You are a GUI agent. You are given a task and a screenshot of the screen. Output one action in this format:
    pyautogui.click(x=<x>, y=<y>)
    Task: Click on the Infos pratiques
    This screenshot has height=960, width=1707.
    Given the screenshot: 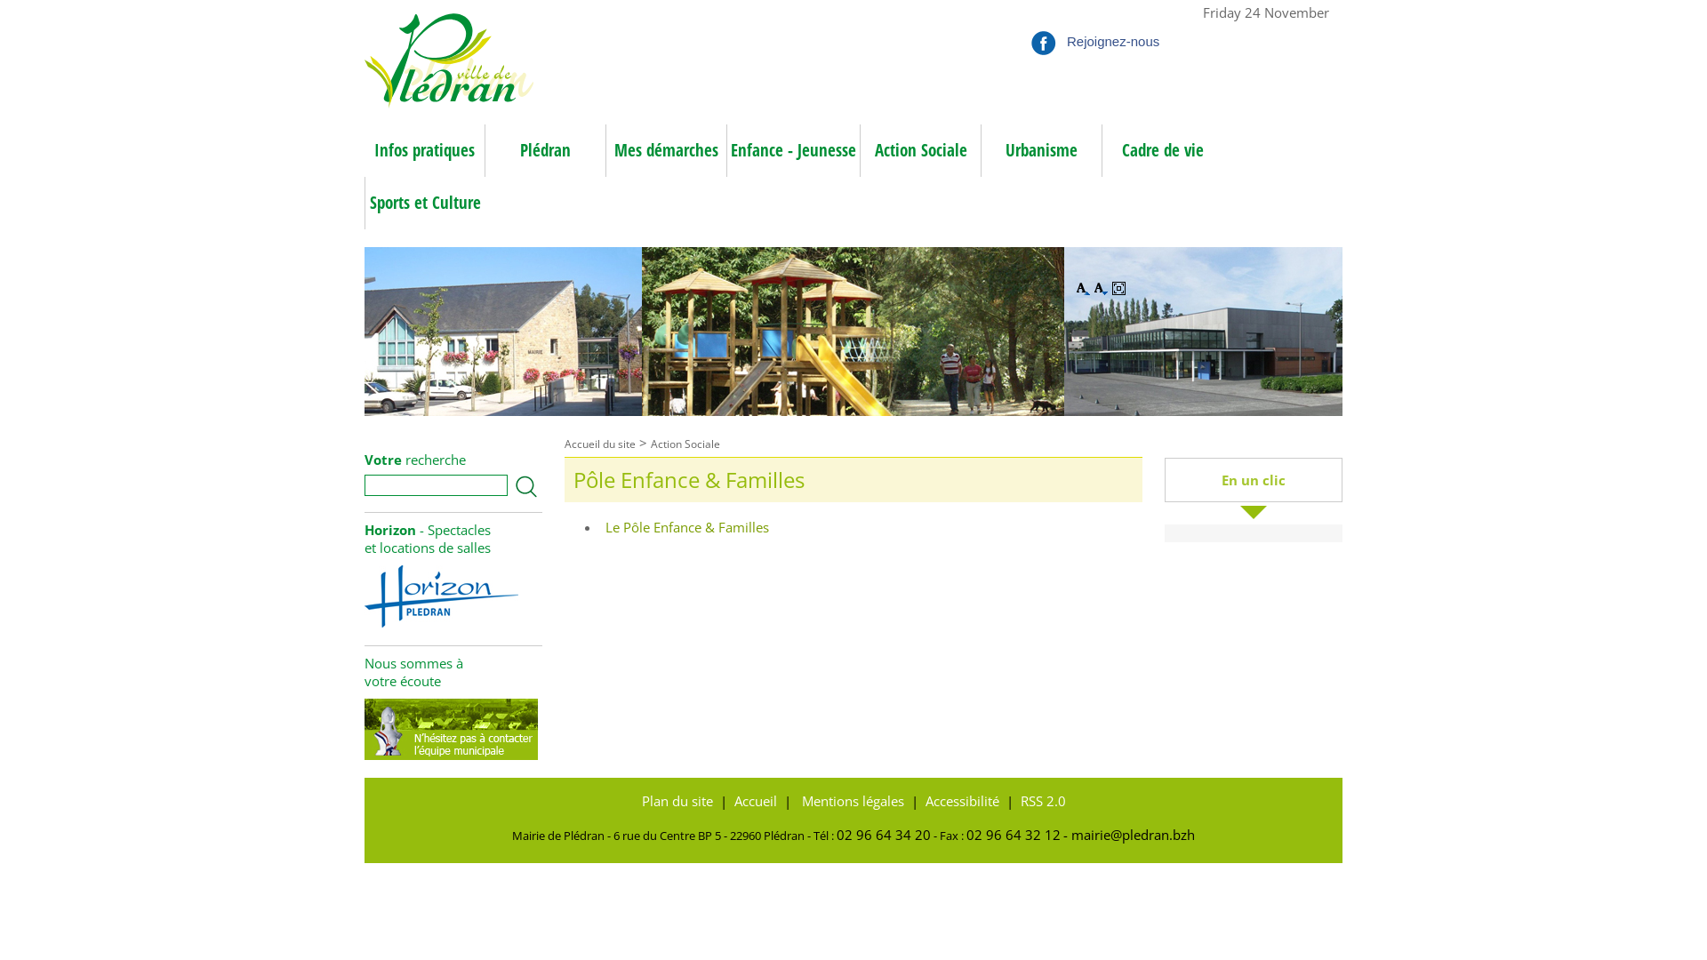 What is the action you would take?
    pyautogui.click(x=425, y=151)
    